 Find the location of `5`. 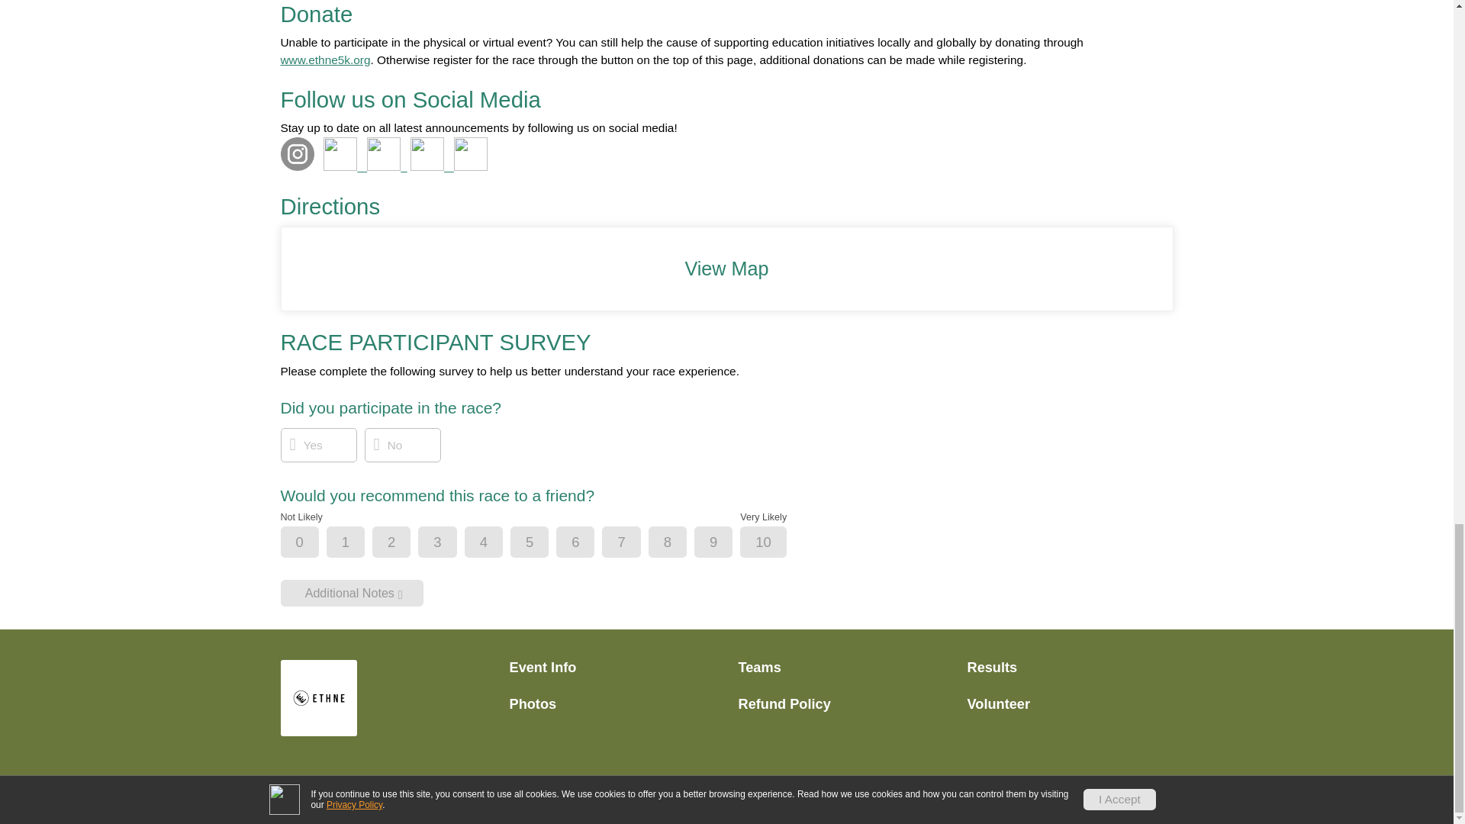

5 is located at coordinates (543, 543).